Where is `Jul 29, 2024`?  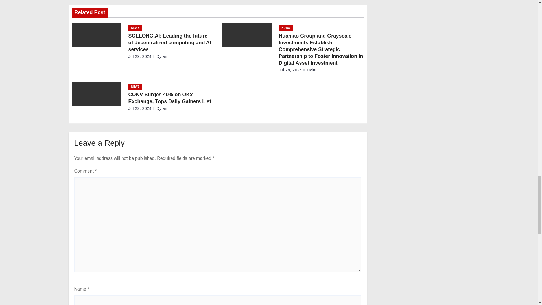
Jul 29, 2024 is located at coordinates (139, 56).